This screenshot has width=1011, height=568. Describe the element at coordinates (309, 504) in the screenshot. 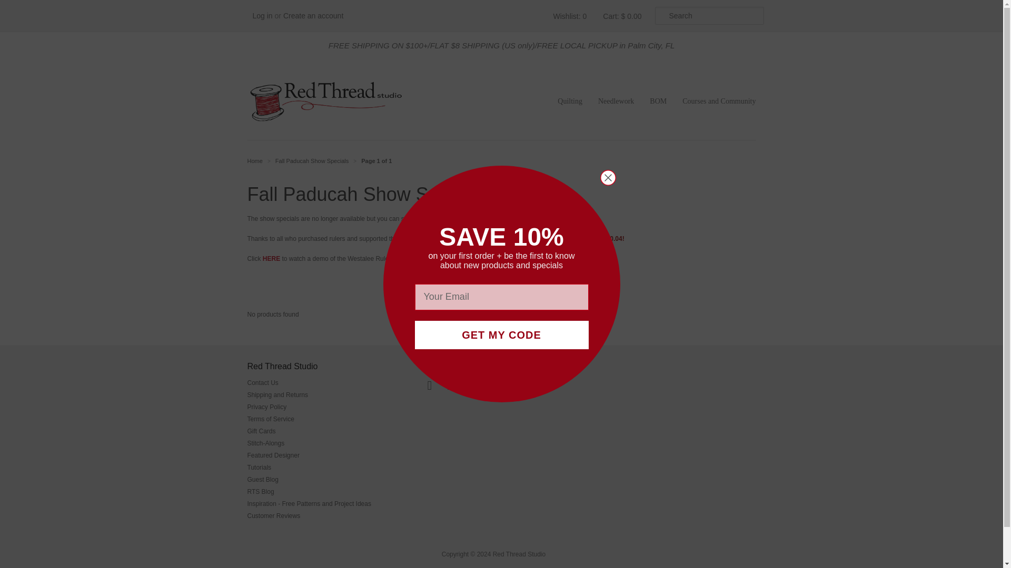

I see `Inspiration - Free Patterns and Project Ideas` at that location.